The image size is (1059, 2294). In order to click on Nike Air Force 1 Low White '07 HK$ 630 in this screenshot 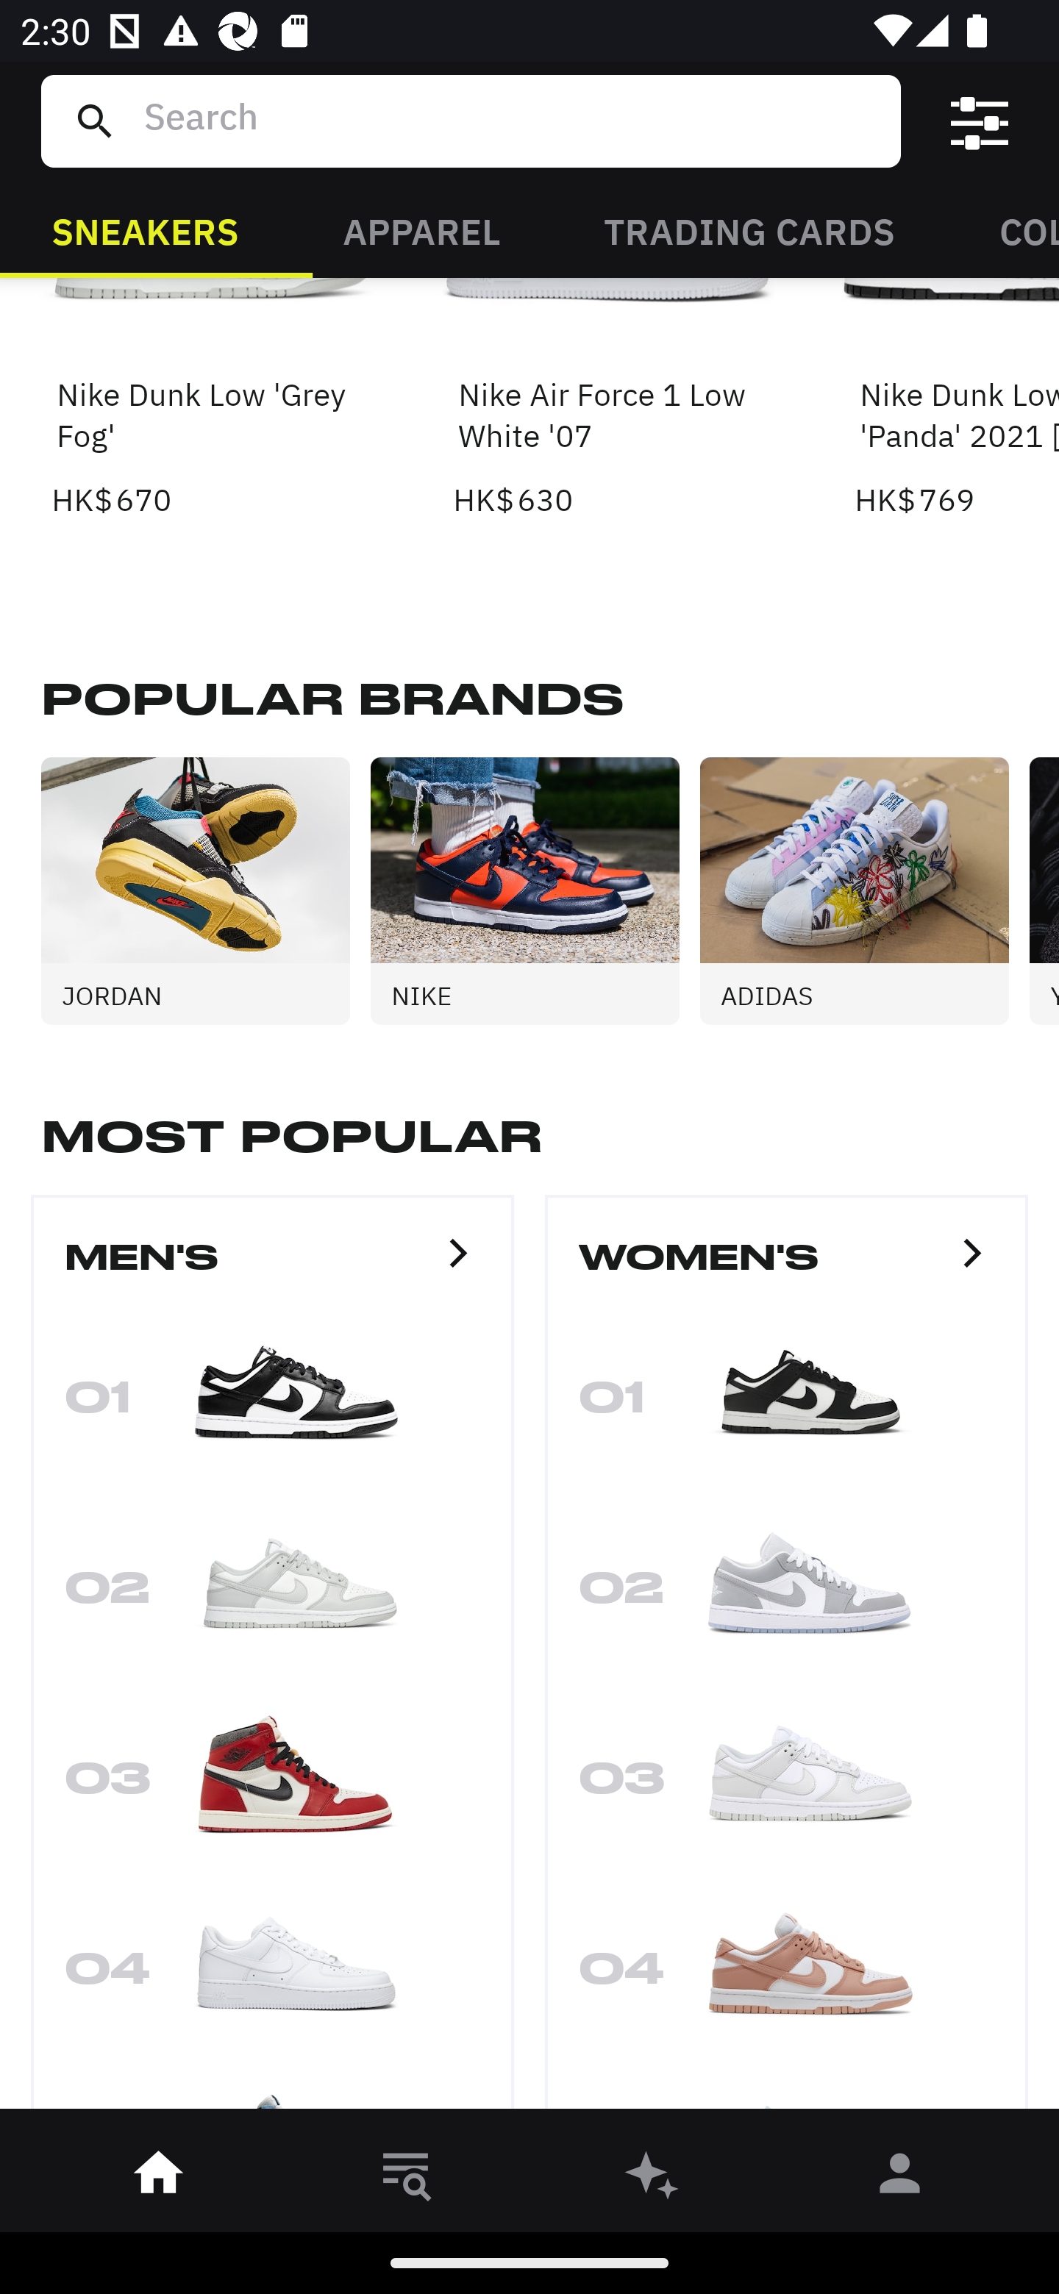, I will do `click(607, 401)`.